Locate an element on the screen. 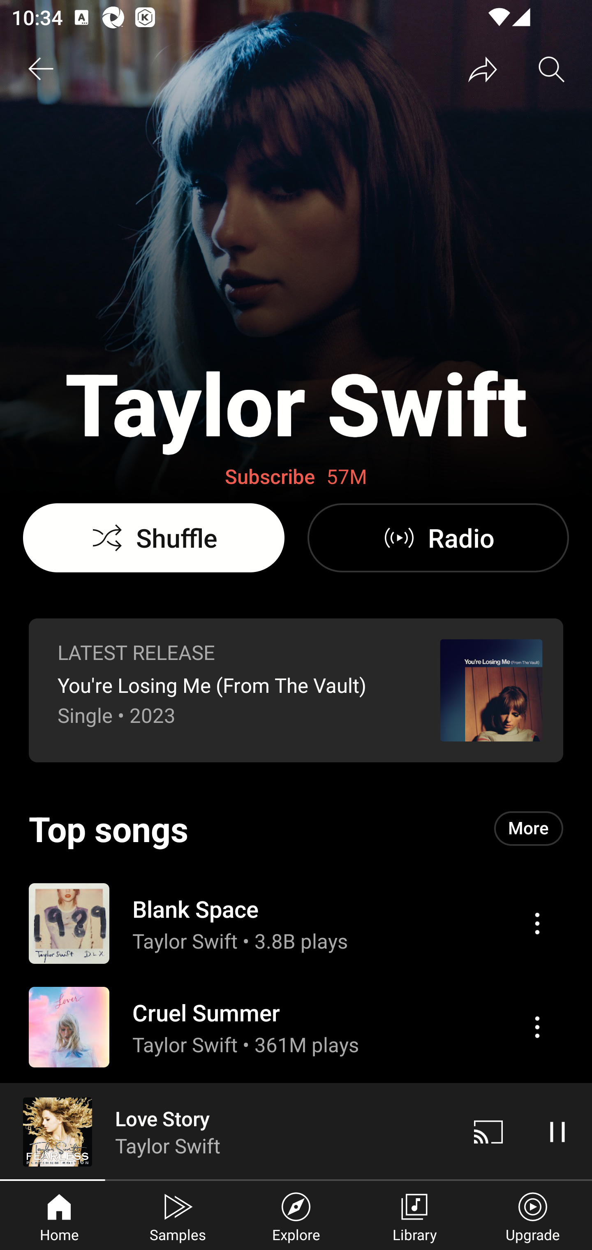  Search is located at coordinates (552, 69).